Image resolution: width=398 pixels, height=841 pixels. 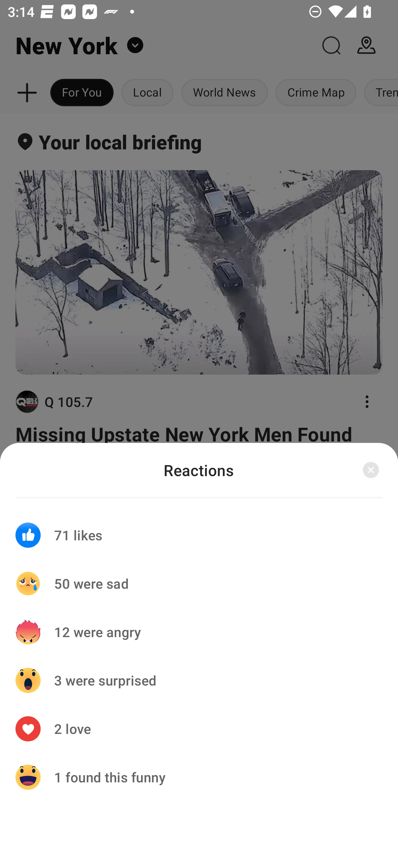 What do you see at coordinates (199, 729) in the screenshot?
I see `2 love` at bounding box center [199, 729].